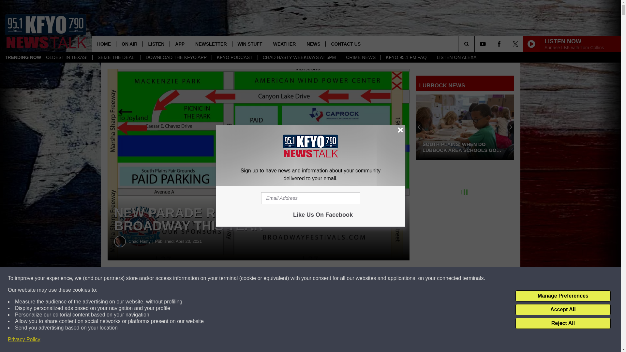 The width and height of the screenshot is (626, 352). Describe the element at coordinates (234, 57) in the screenshot. I see `KFYO PODCAST` at that location.